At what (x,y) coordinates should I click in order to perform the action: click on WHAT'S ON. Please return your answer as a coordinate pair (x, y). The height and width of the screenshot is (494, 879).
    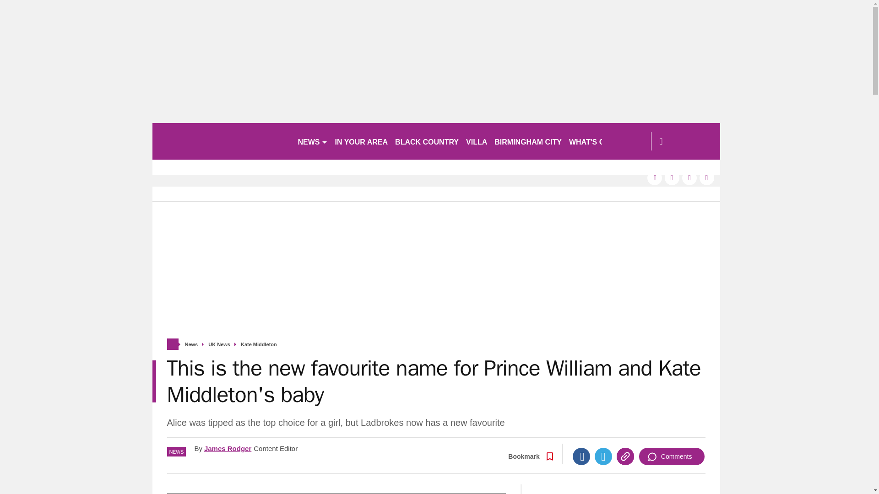
    Looking at the image, I should click on (593, 141).